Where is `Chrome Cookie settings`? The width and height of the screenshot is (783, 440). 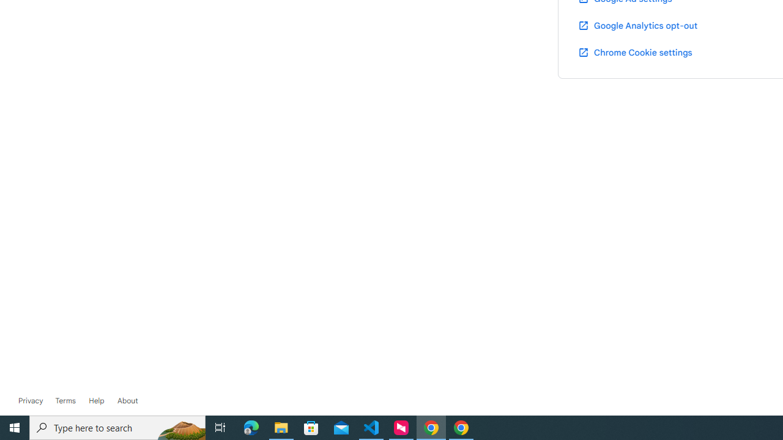
Chrome Cookie settings is located at coordinates (635, 52).